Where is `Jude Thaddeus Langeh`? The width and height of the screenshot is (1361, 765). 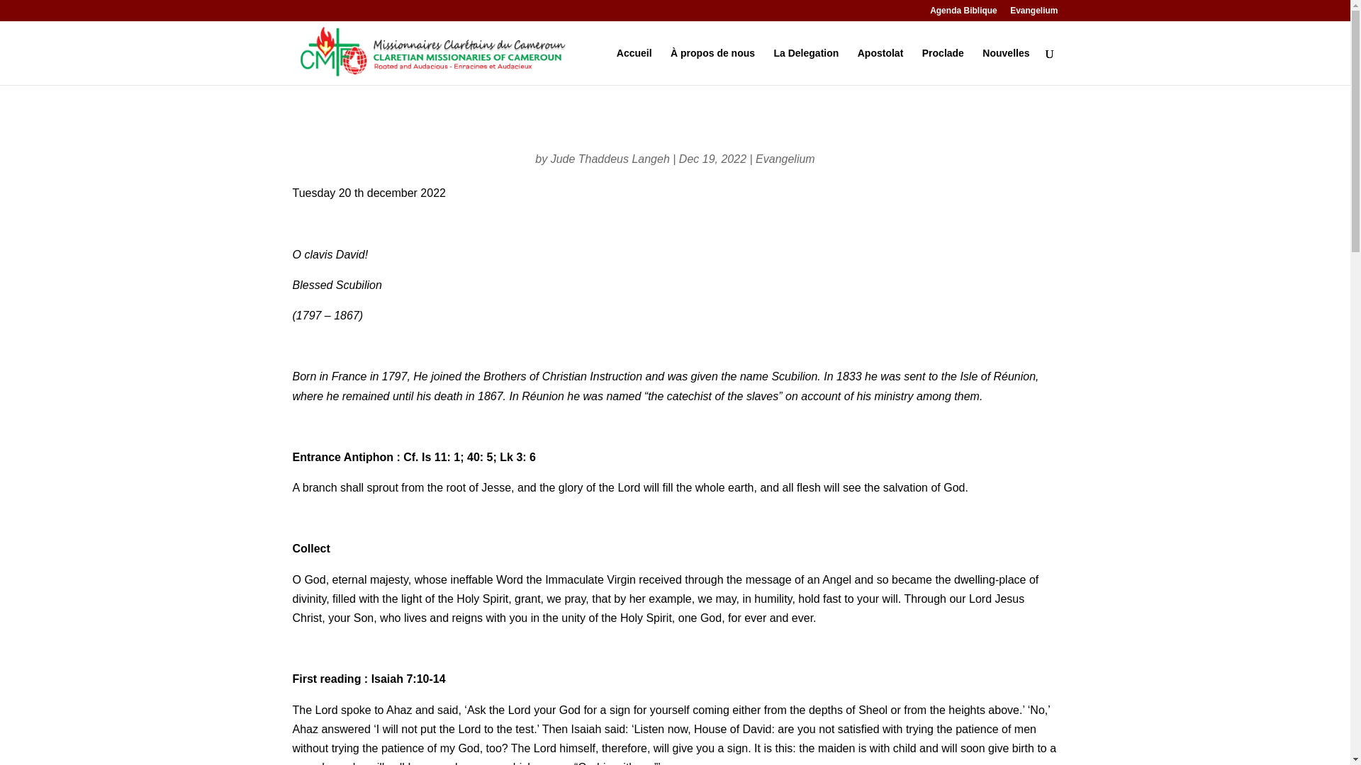
Jude Thaddeus Langeh is located at coordinates (610, 159).